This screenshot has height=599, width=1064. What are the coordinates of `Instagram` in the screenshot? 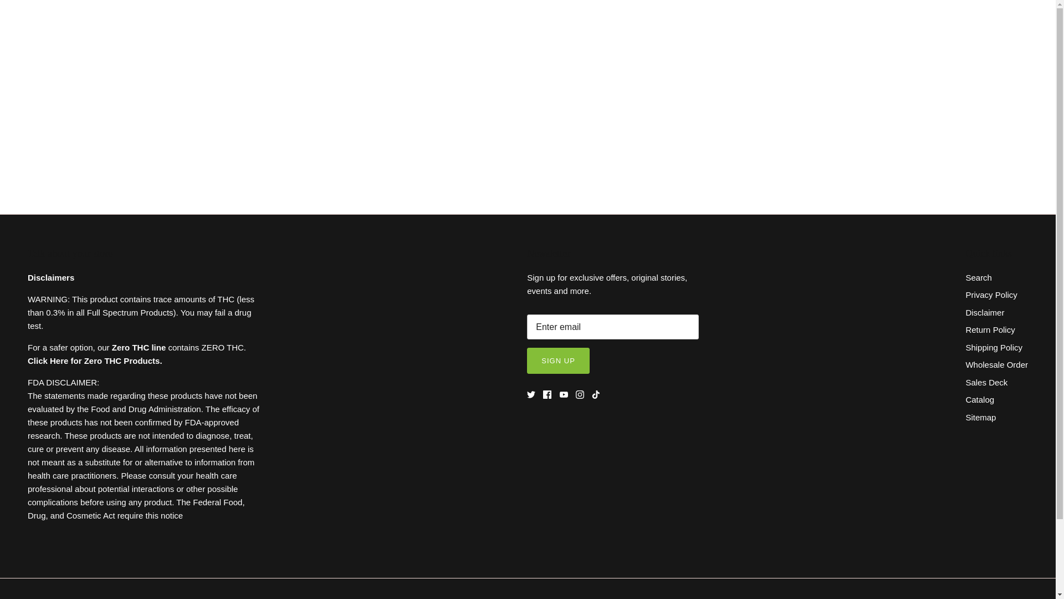 It's located at (580, 395).